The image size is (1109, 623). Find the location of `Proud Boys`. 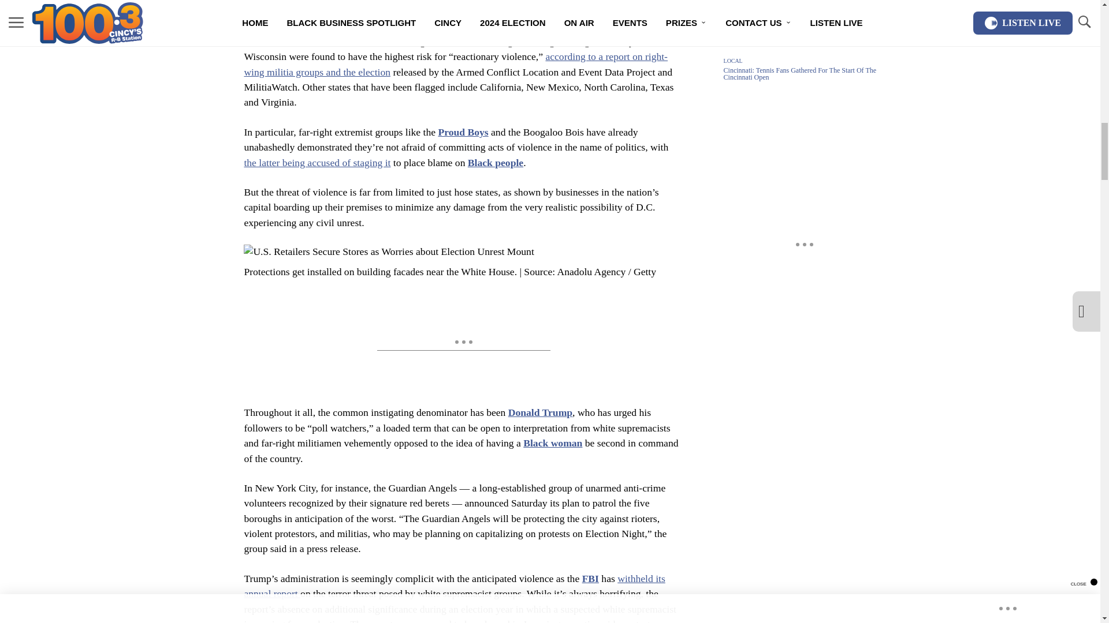

Proud Boys is located at coordinates (463, 132).